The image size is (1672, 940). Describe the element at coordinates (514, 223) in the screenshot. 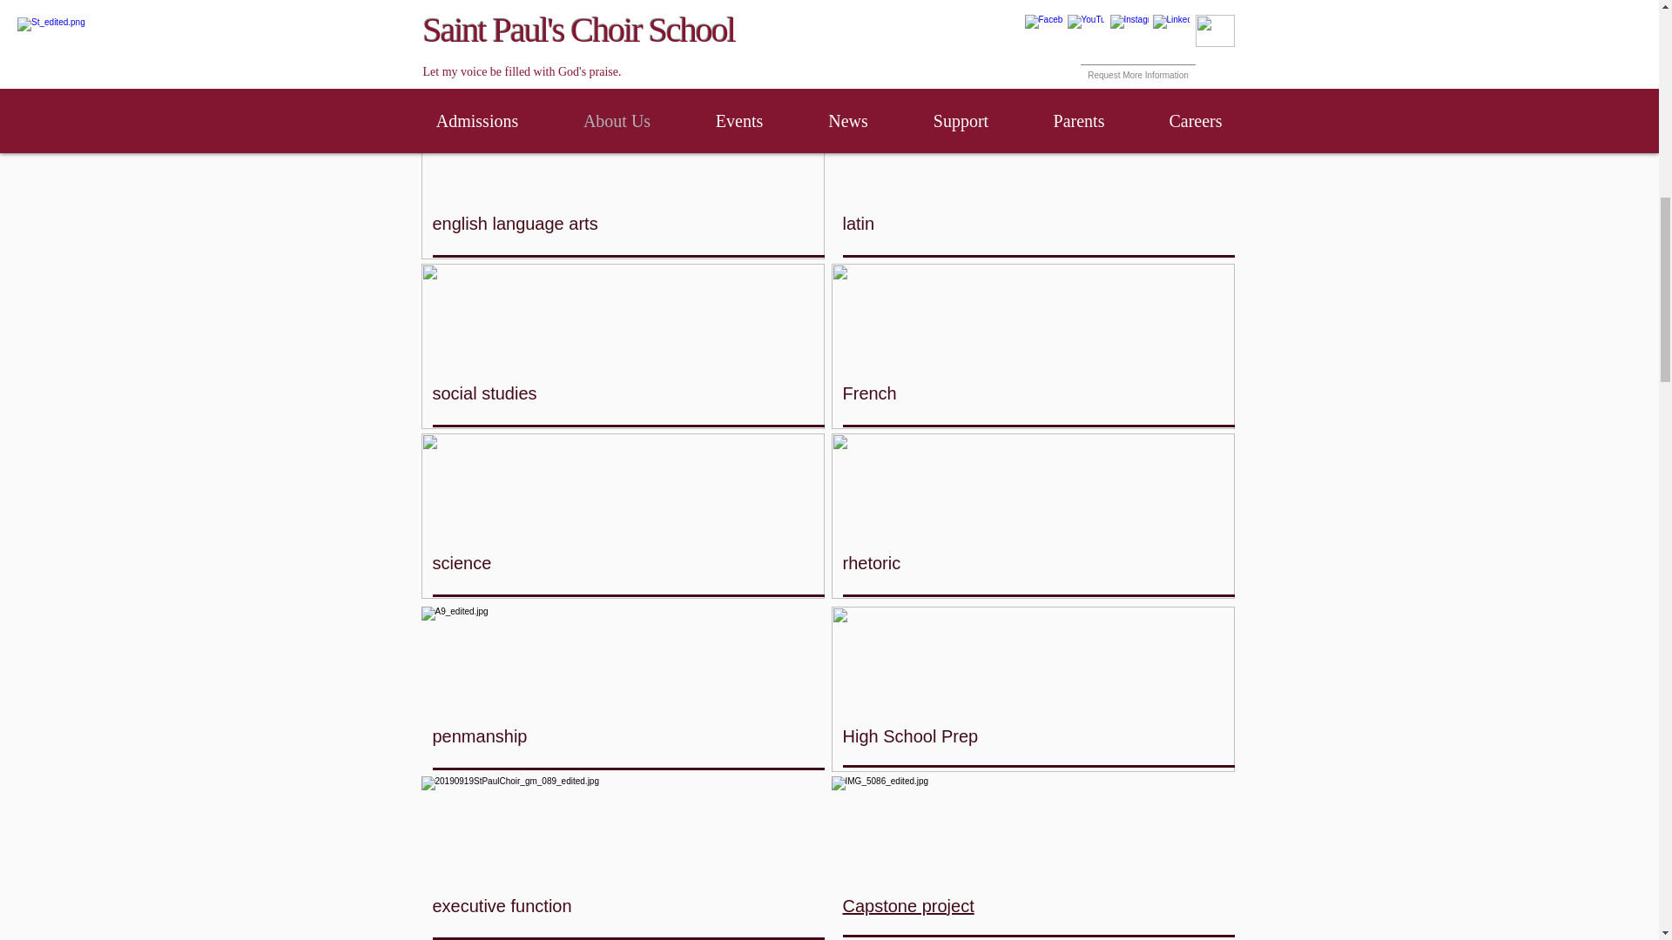

I see `english language arts` at that location.